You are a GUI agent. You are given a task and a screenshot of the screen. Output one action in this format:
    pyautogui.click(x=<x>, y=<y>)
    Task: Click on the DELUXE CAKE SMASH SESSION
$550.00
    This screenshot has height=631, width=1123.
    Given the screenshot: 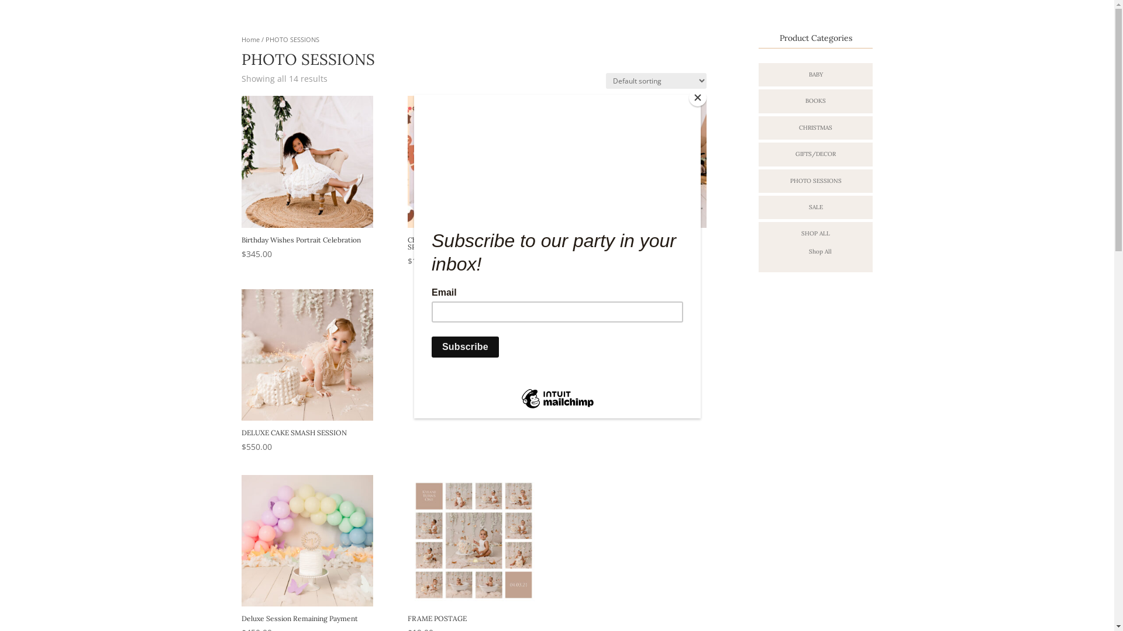 What is the action you would take?
    pyautogui.click(x=306, y=372)
    